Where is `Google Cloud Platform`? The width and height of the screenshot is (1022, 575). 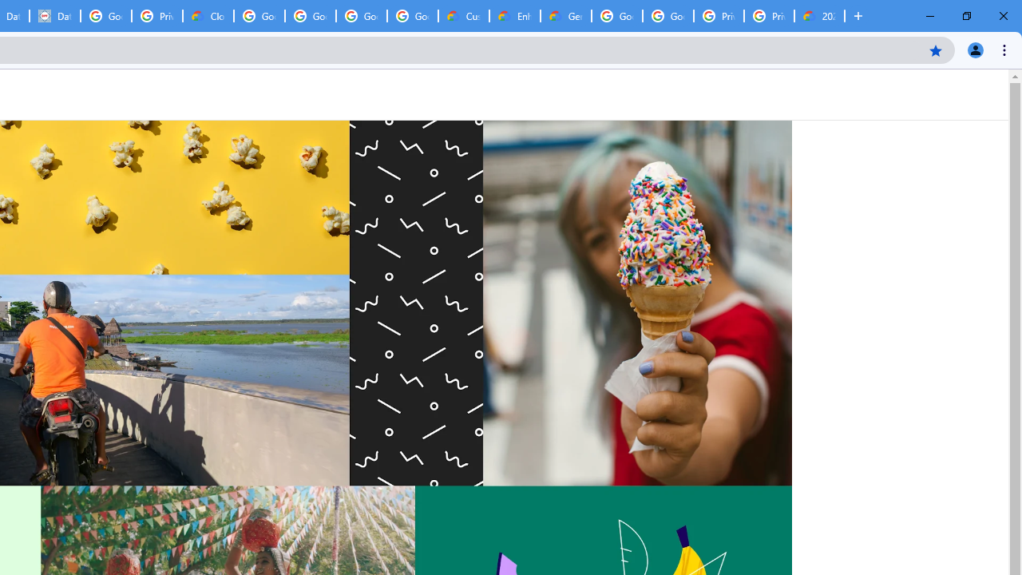
Google Cloud Platform is located at coordinates (617, 16).